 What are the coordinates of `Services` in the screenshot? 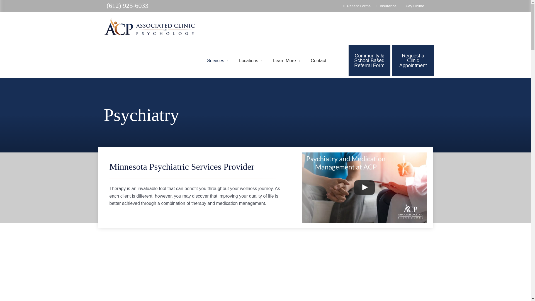 It's located at (217, 60).